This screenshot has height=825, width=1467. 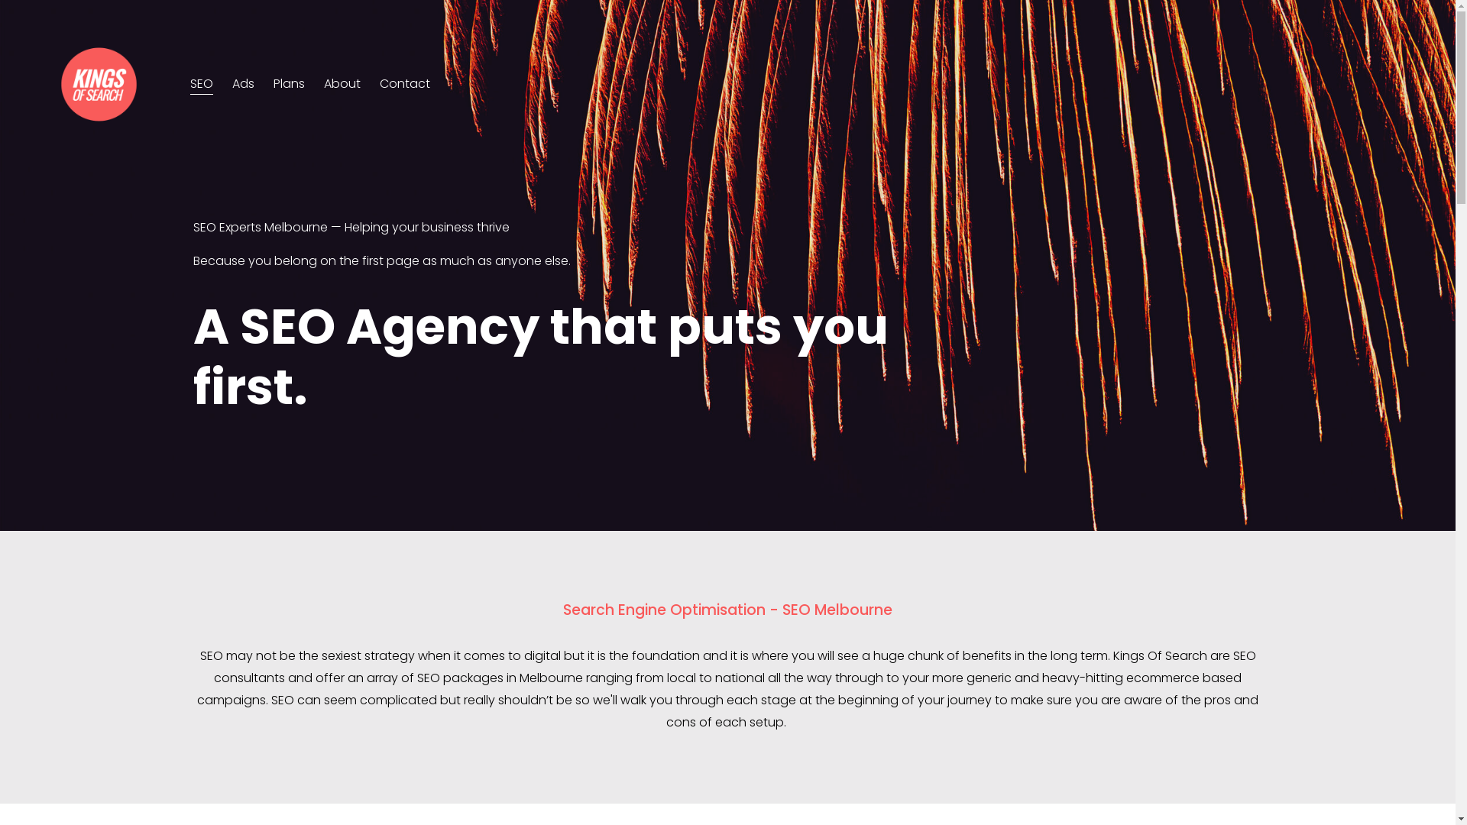 What do you see at coordinates (405, 84) in the screenshot?
I see `Contact` at bounding box center [405, 84].